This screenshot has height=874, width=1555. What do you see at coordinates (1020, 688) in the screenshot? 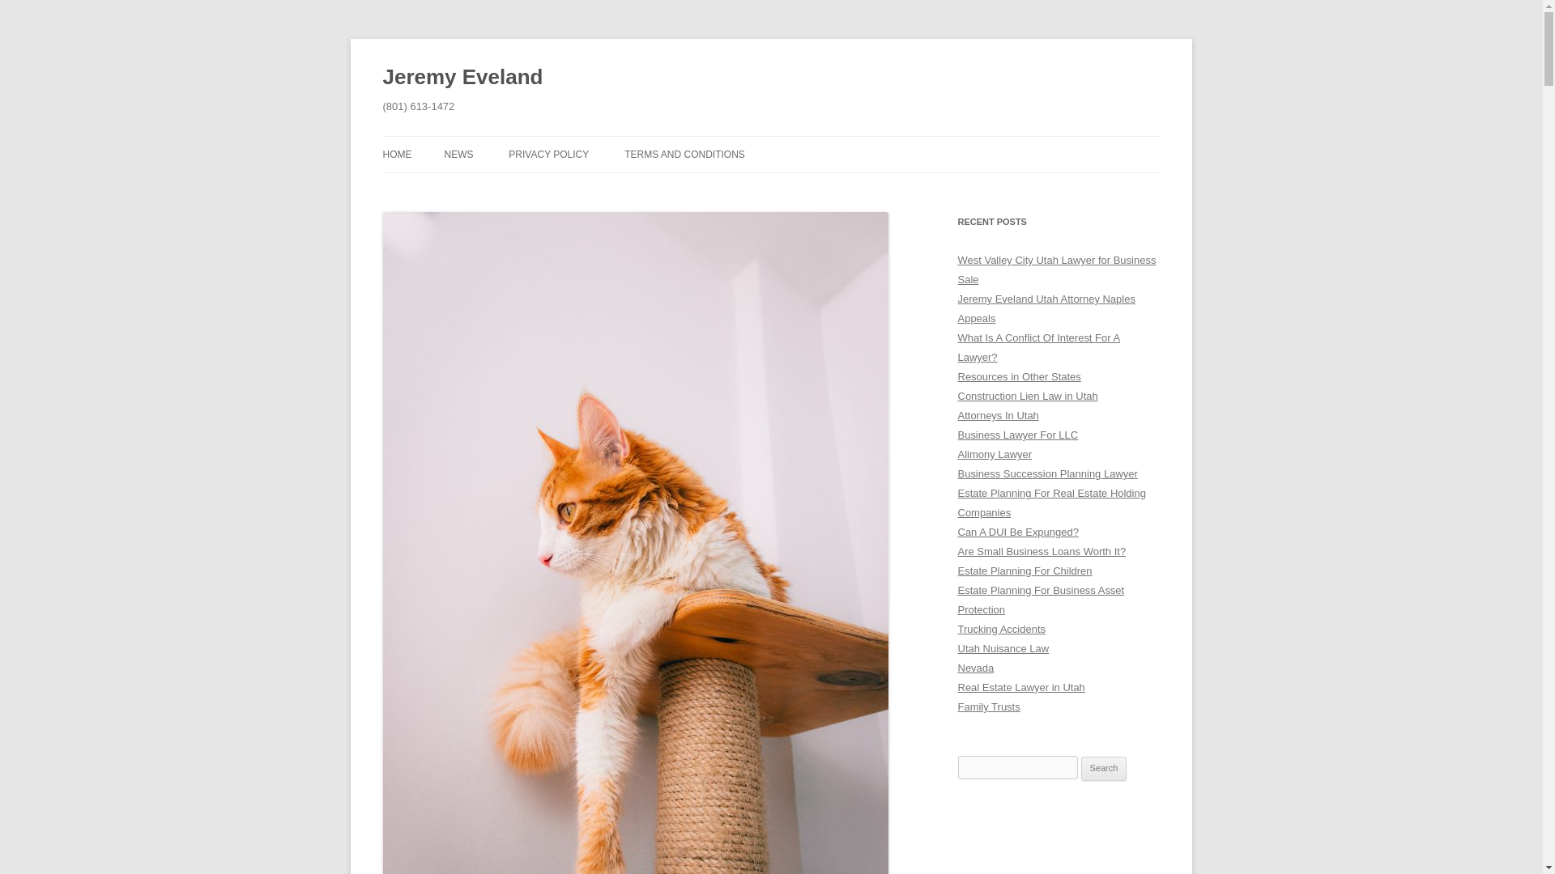
I see `Real Estate Lawyer in Utah` at bounding box center [1020, 688].